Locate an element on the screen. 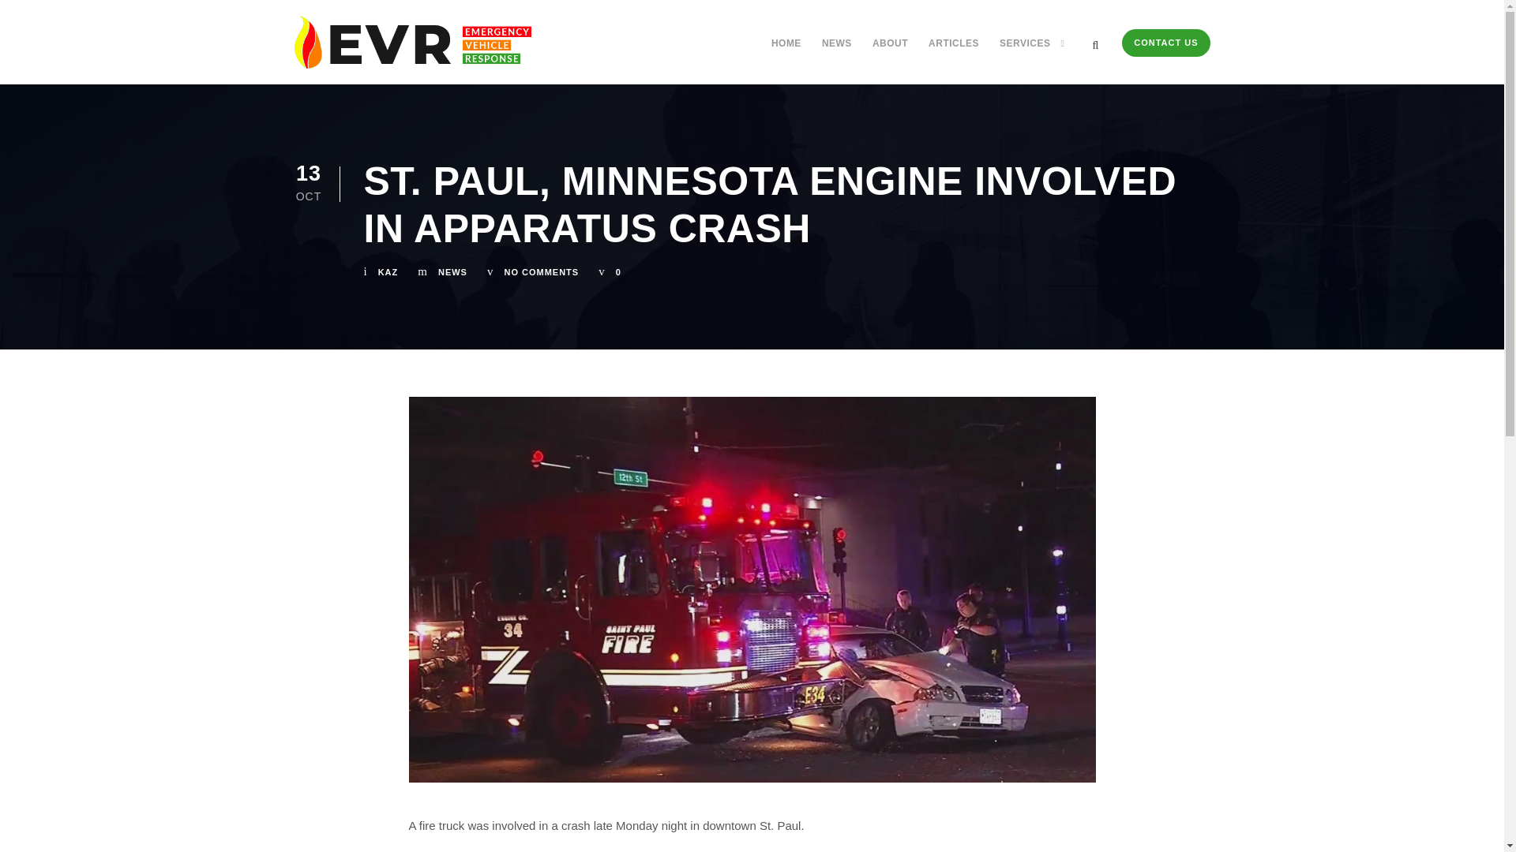  HOME is located at coordinates (786, 51).